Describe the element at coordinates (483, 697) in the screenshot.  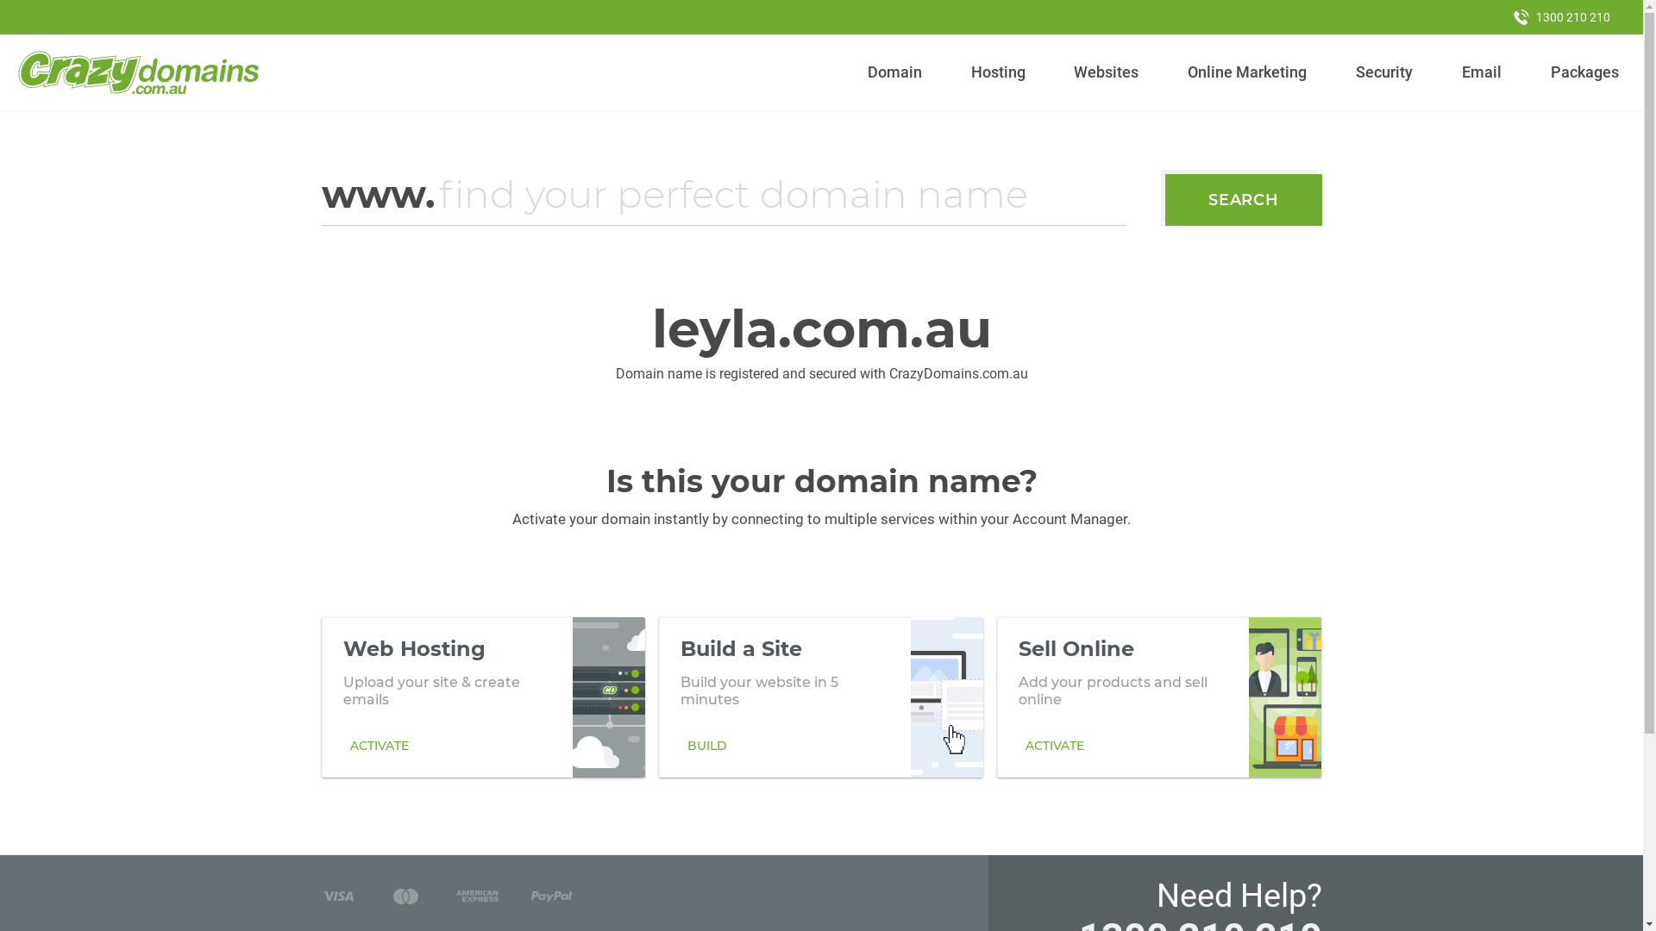
I see `Web Hosting
Upload your site & create emails
ACTIVATE` at that location.